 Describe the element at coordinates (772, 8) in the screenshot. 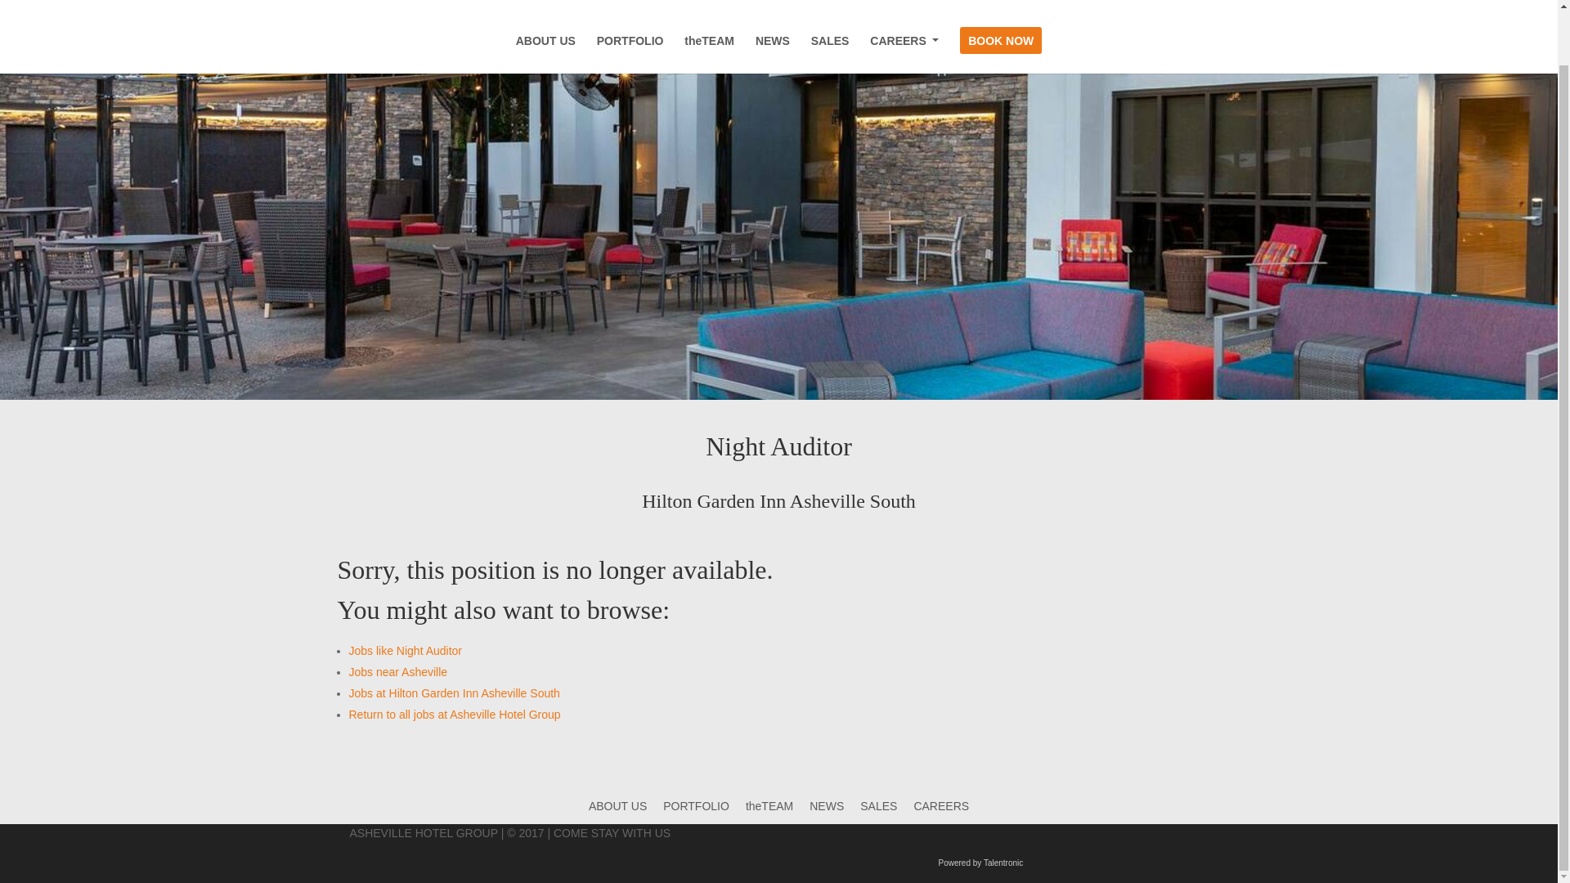

I see `NEWS` at that location.